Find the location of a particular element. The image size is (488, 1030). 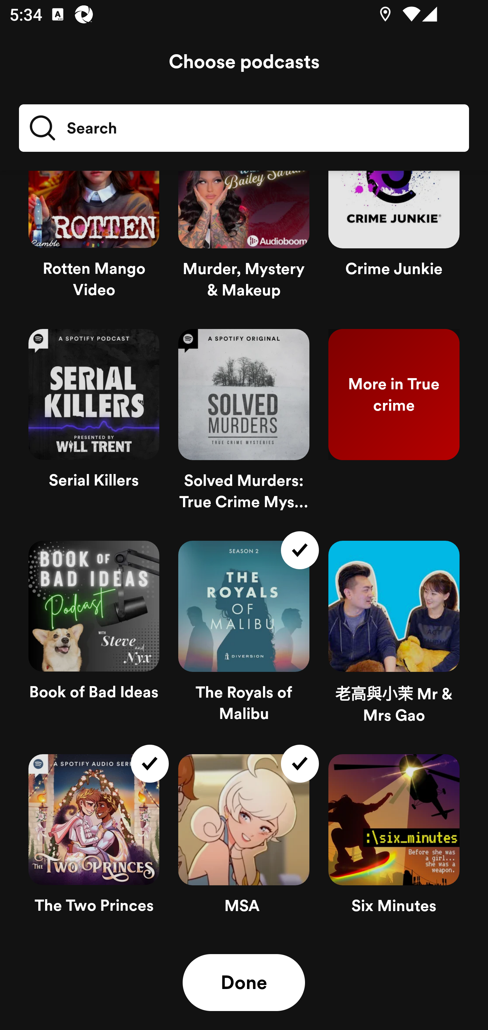

老高與小茉 Mr & Mrs Gao unselected 老高與小茉 Mr & Mrs Gao is located at coordinates (394, 638).